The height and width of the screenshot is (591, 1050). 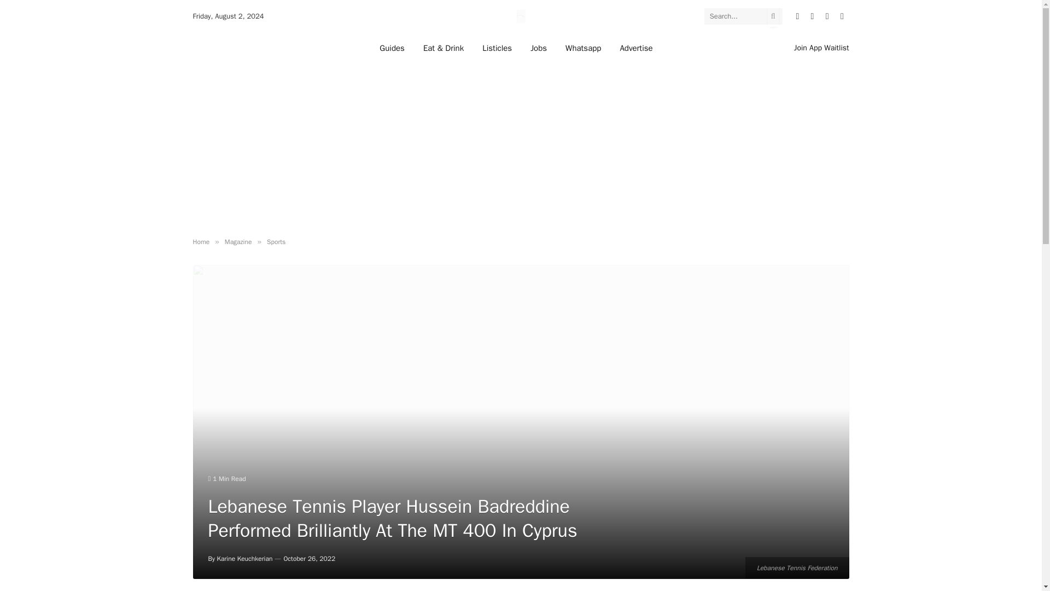 I want to click on Advertise, so click(x=635, y=48).